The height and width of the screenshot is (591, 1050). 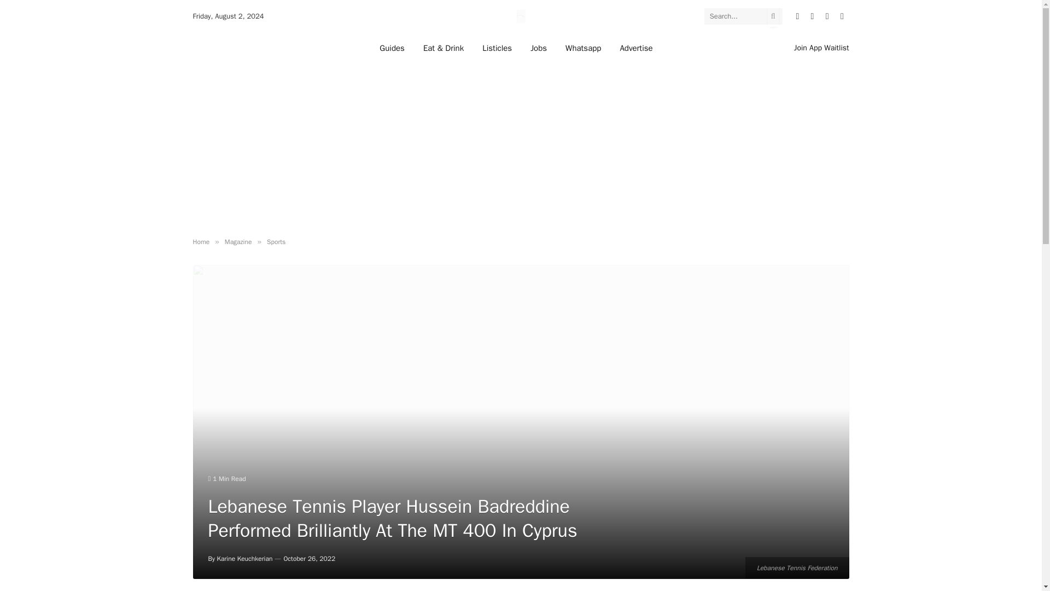 I want to click on Advertise, so click(x=635, y=48).